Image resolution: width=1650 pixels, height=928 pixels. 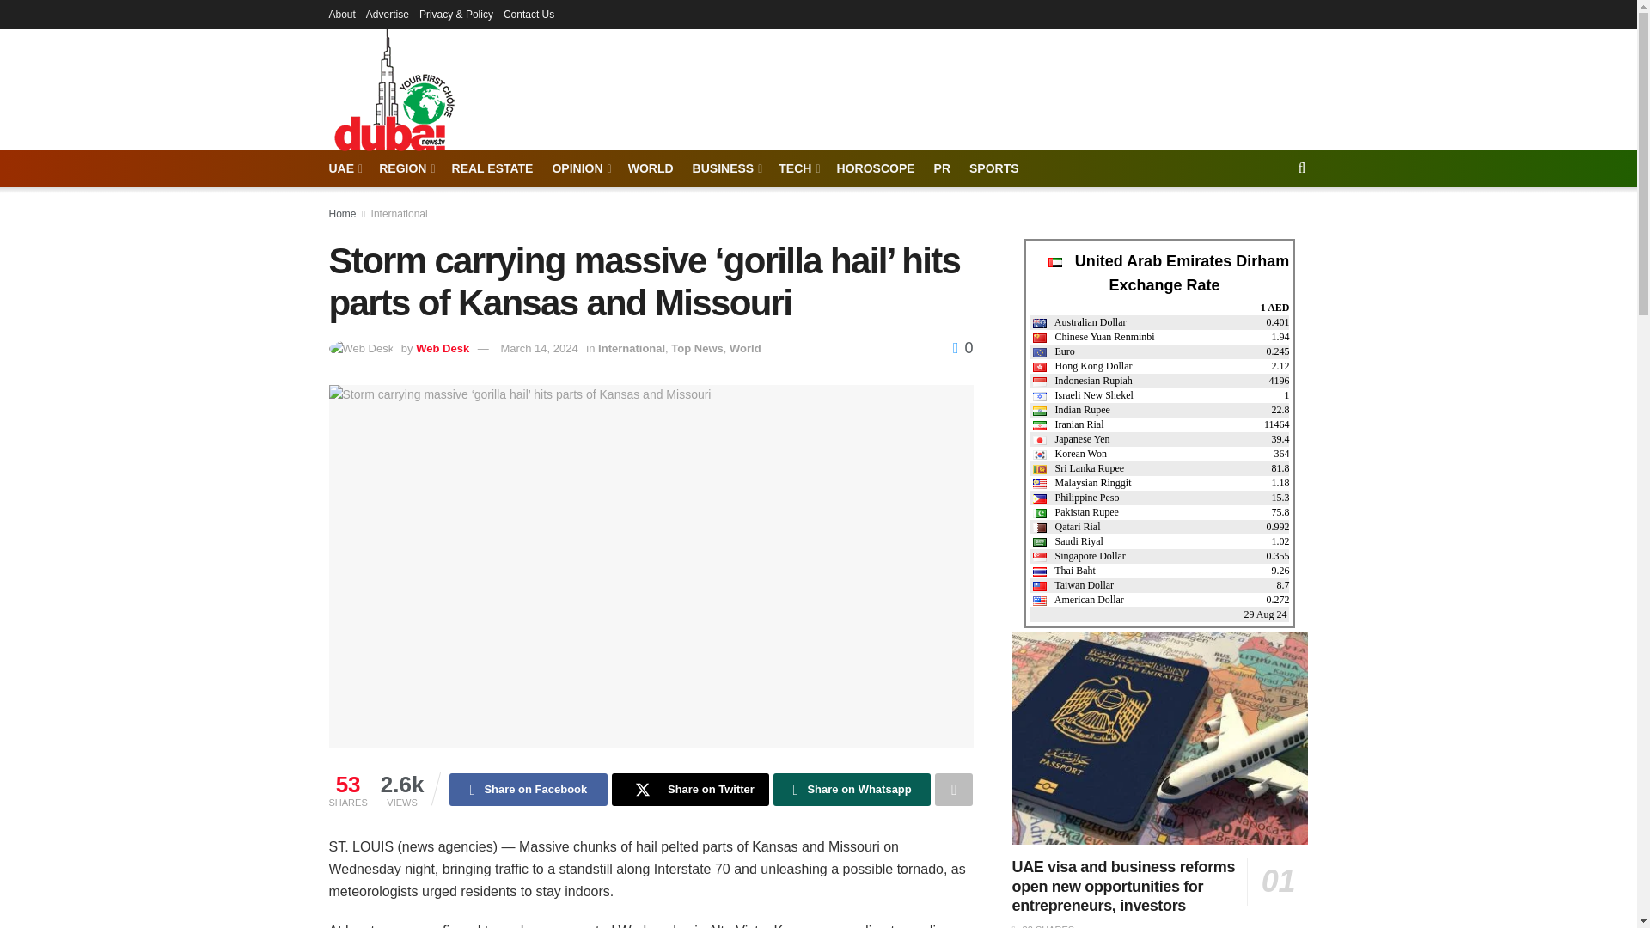 I want to click on Hong Kong Dollar, so click(x=1082, y=366).